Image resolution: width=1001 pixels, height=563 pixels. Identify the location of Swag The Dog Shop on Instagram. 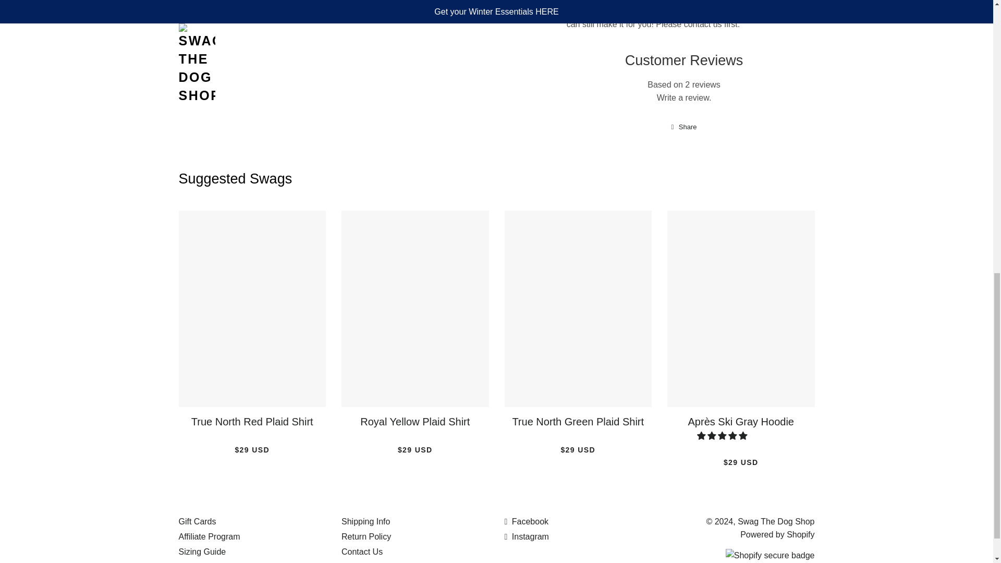
(527, 536).